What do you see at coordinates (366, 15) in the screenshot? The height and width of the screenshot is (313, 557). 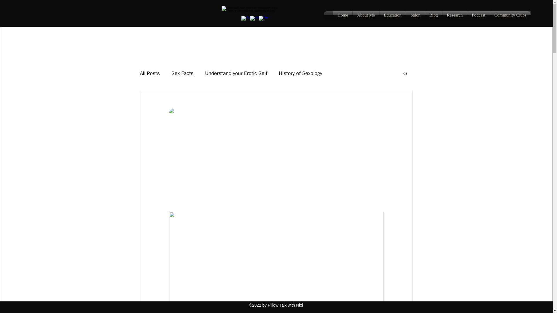 I see `About Me` at bounding box center [366, 15].